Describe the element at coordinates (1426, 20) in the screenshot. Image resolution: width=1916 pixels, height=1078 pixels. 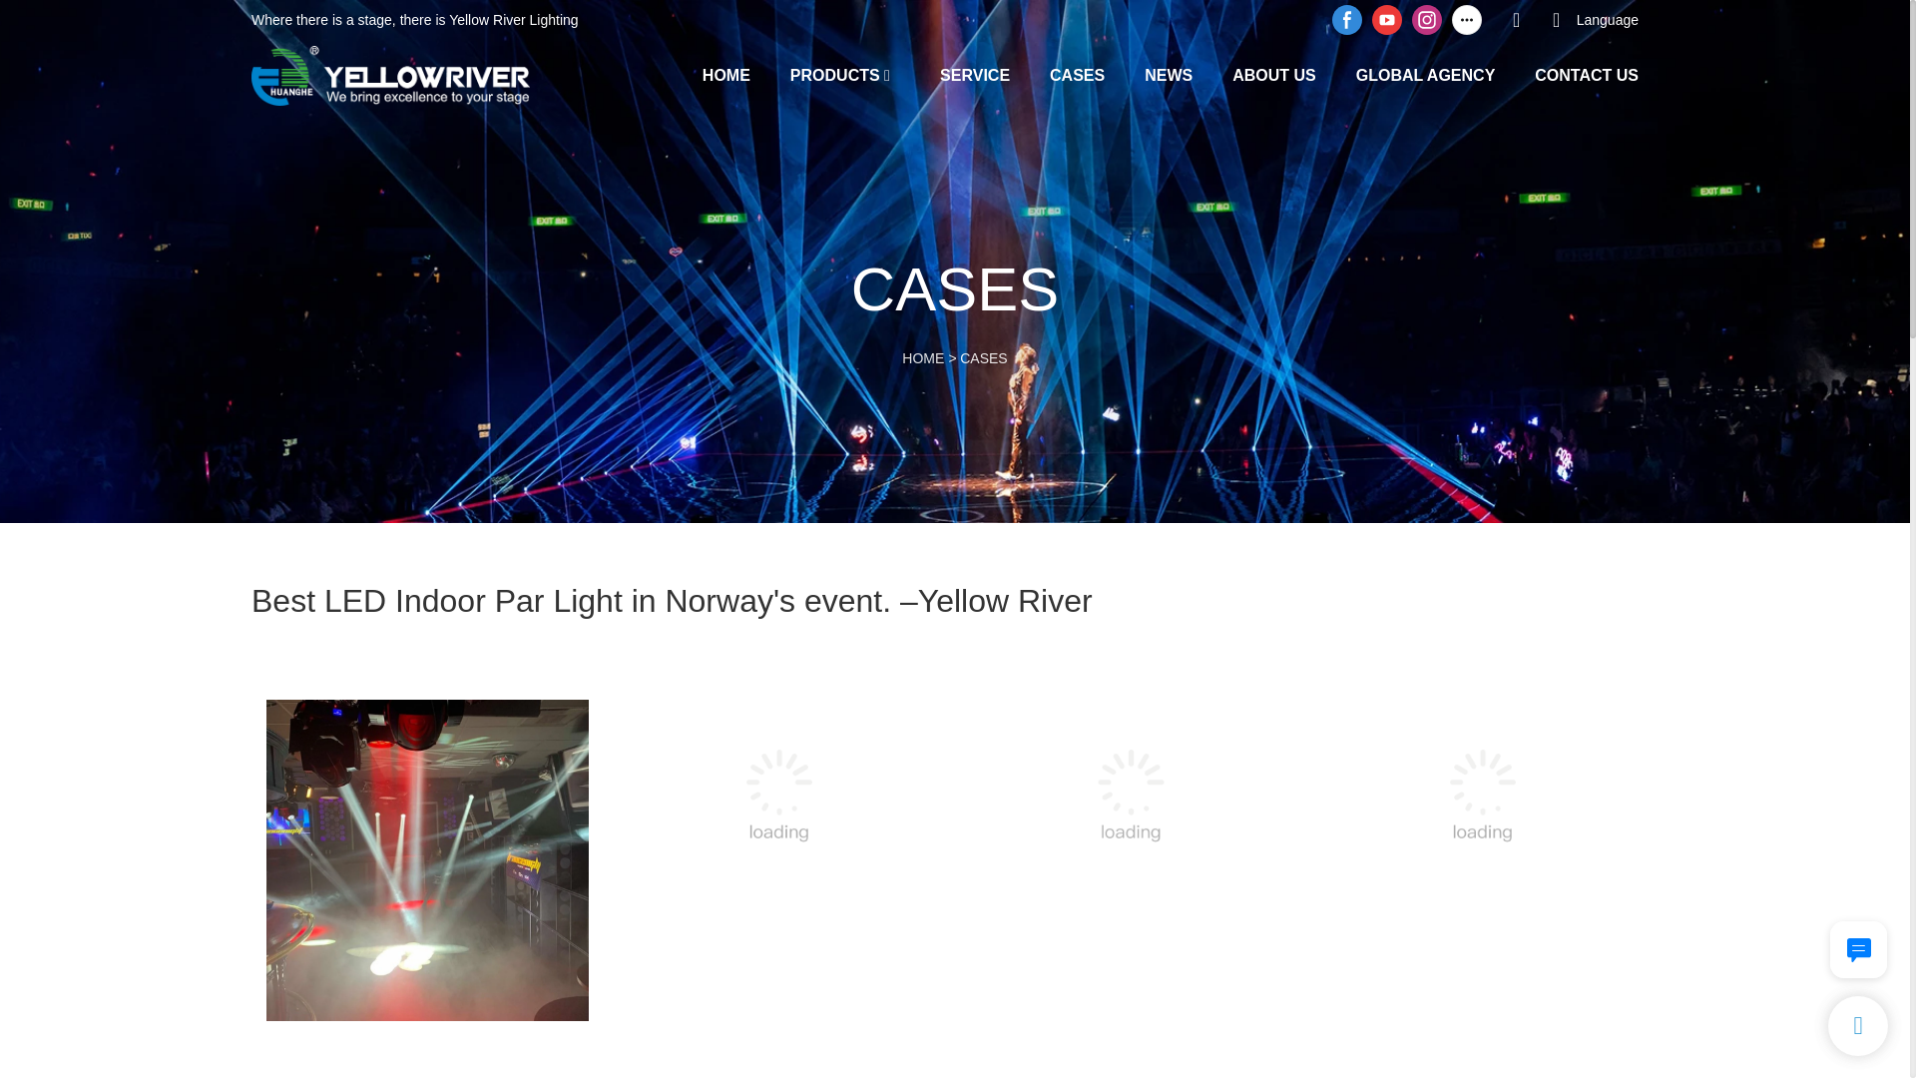
I see `instagram` at that location.